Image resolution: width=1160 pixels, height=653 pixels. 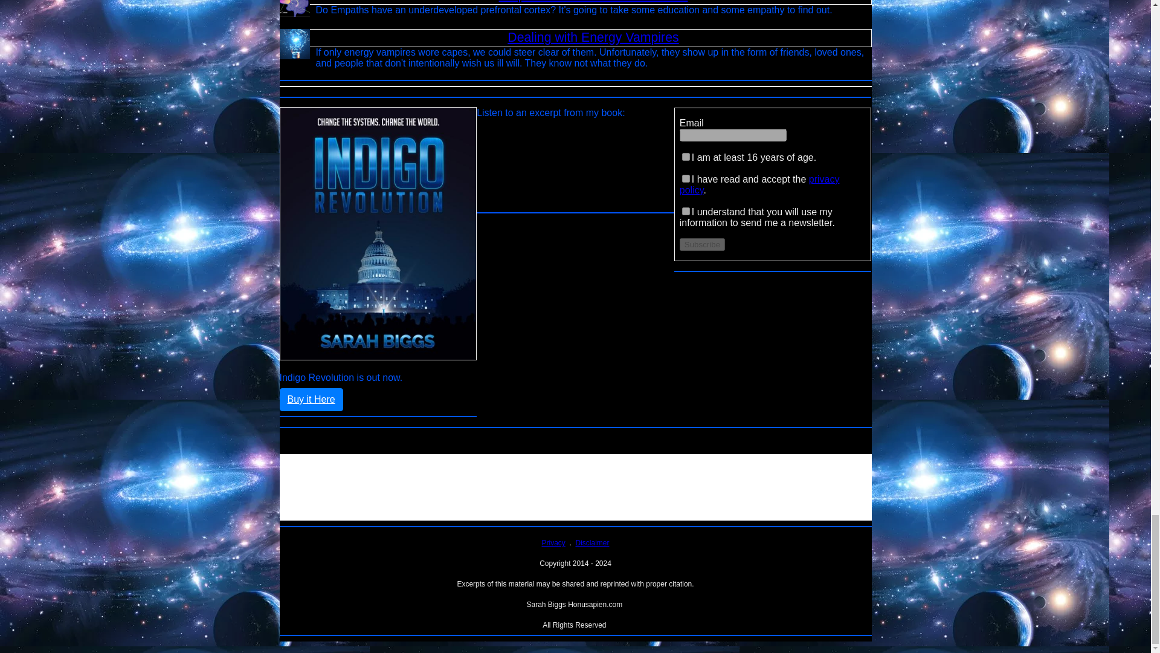 I want to click on on, so click(x=686, y=156).